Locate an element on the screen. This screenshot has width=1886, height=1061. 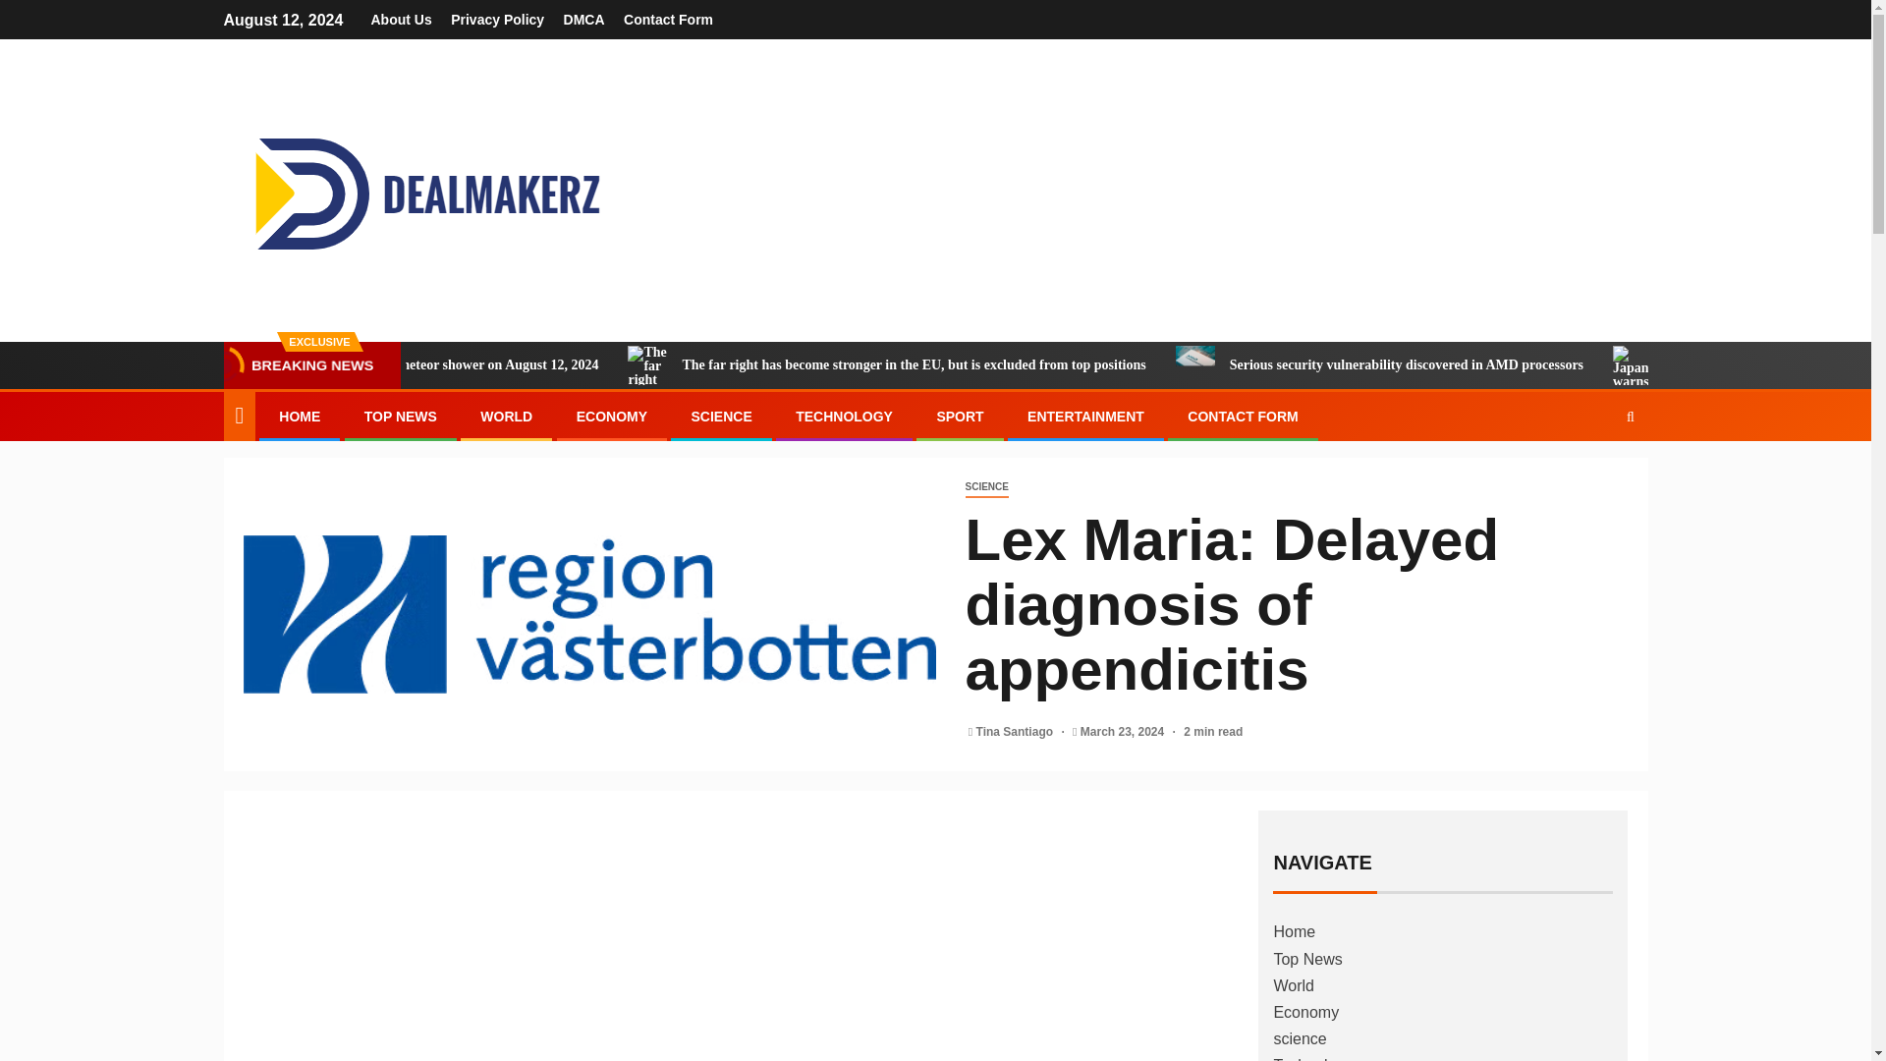
Search is located at coordinates (1592, 475).